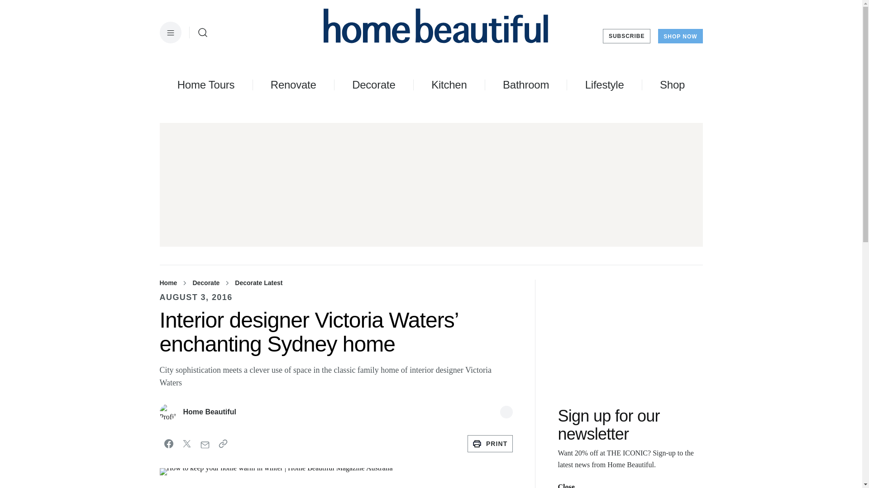 This screenshot has width=869, height=488. What do you see at coordinates (604, 84) in the screenshot?
I see `Lifestyle` at bounding box center [604, 84].